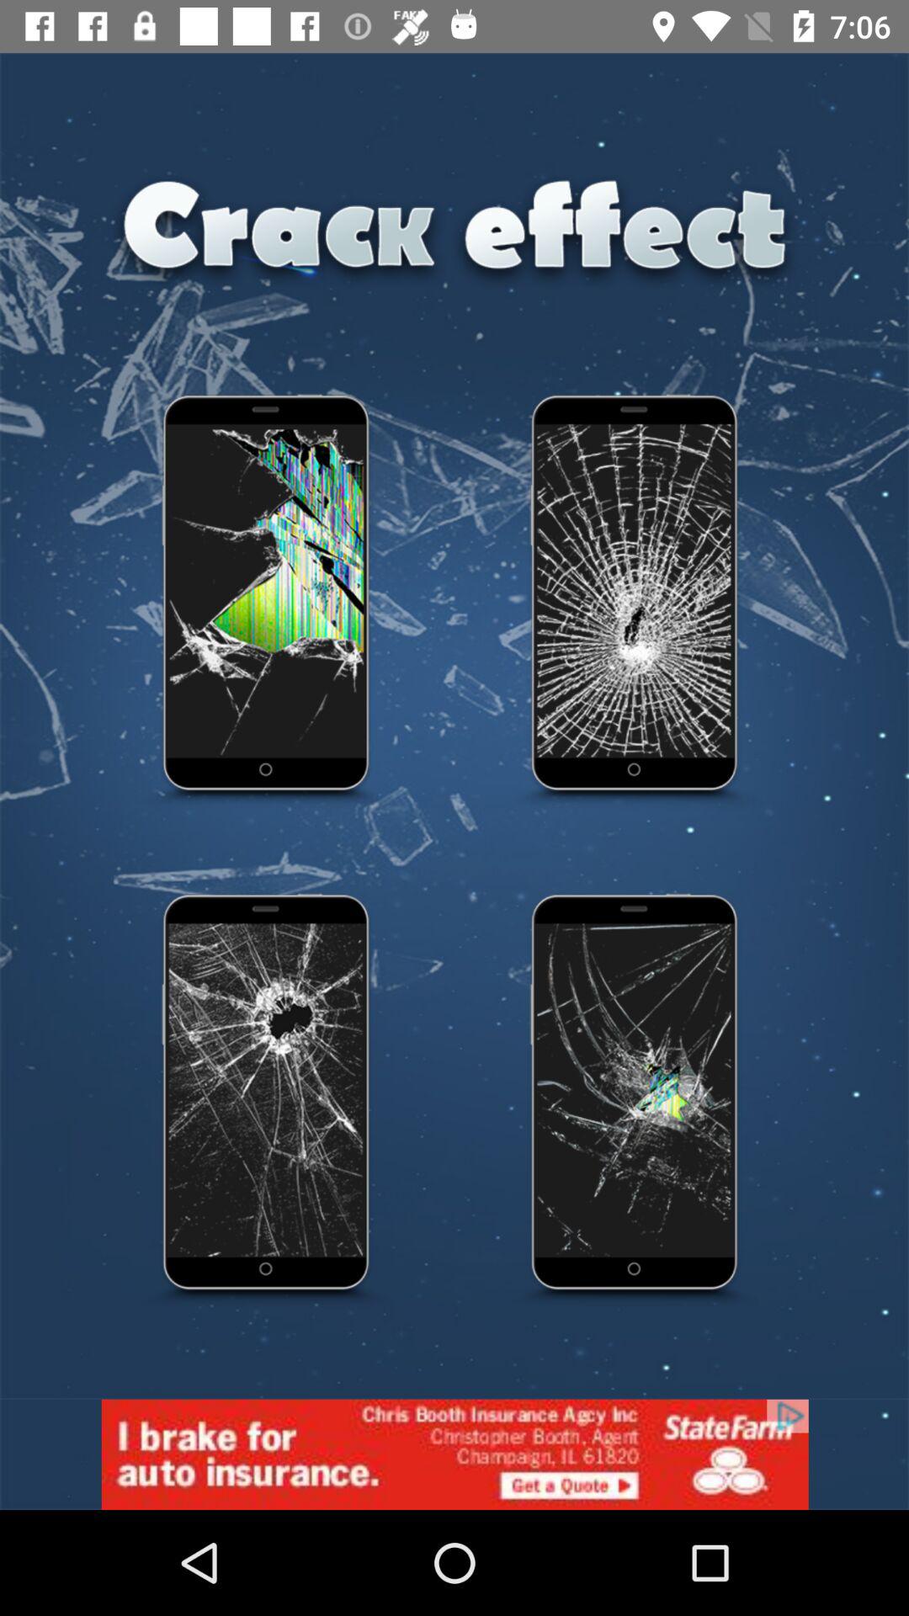  What do you see at coordinates (267, 602) in the screenshot?
I see `select effect` at bounding box center [267, 602].